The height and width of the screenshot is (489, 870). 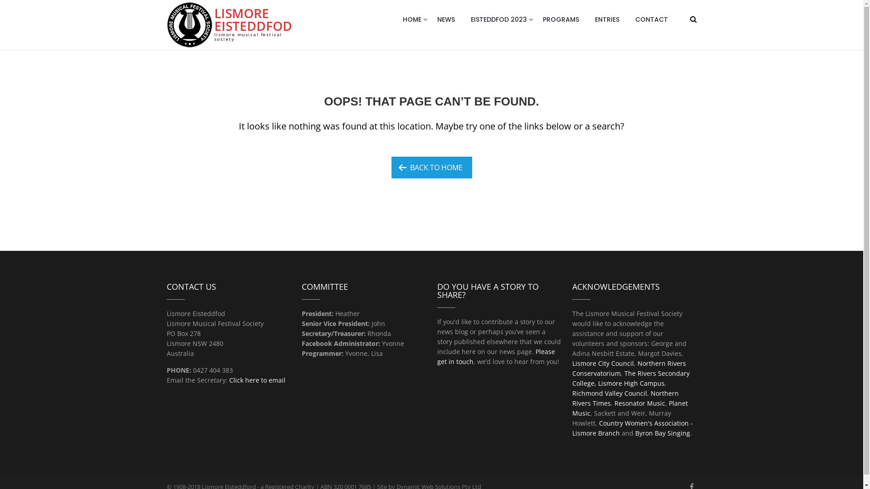 What do you see at coordinates (417, 19) in the screenshot?
I see `HOME` at bounding box center [417, 19].